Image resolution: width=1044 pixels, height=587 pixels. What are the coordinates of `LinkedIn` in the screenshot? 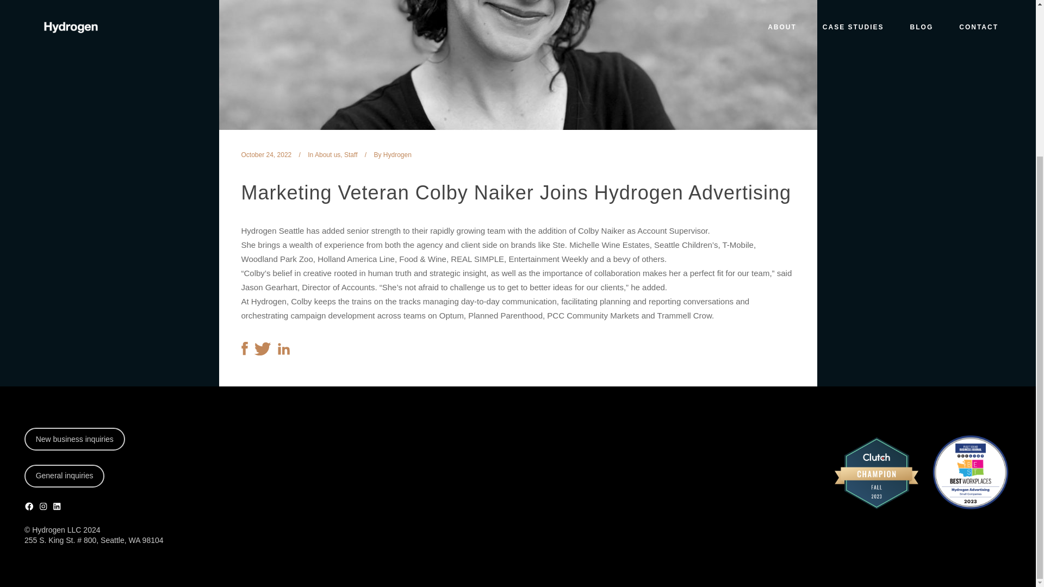 It's located at (57, 300).